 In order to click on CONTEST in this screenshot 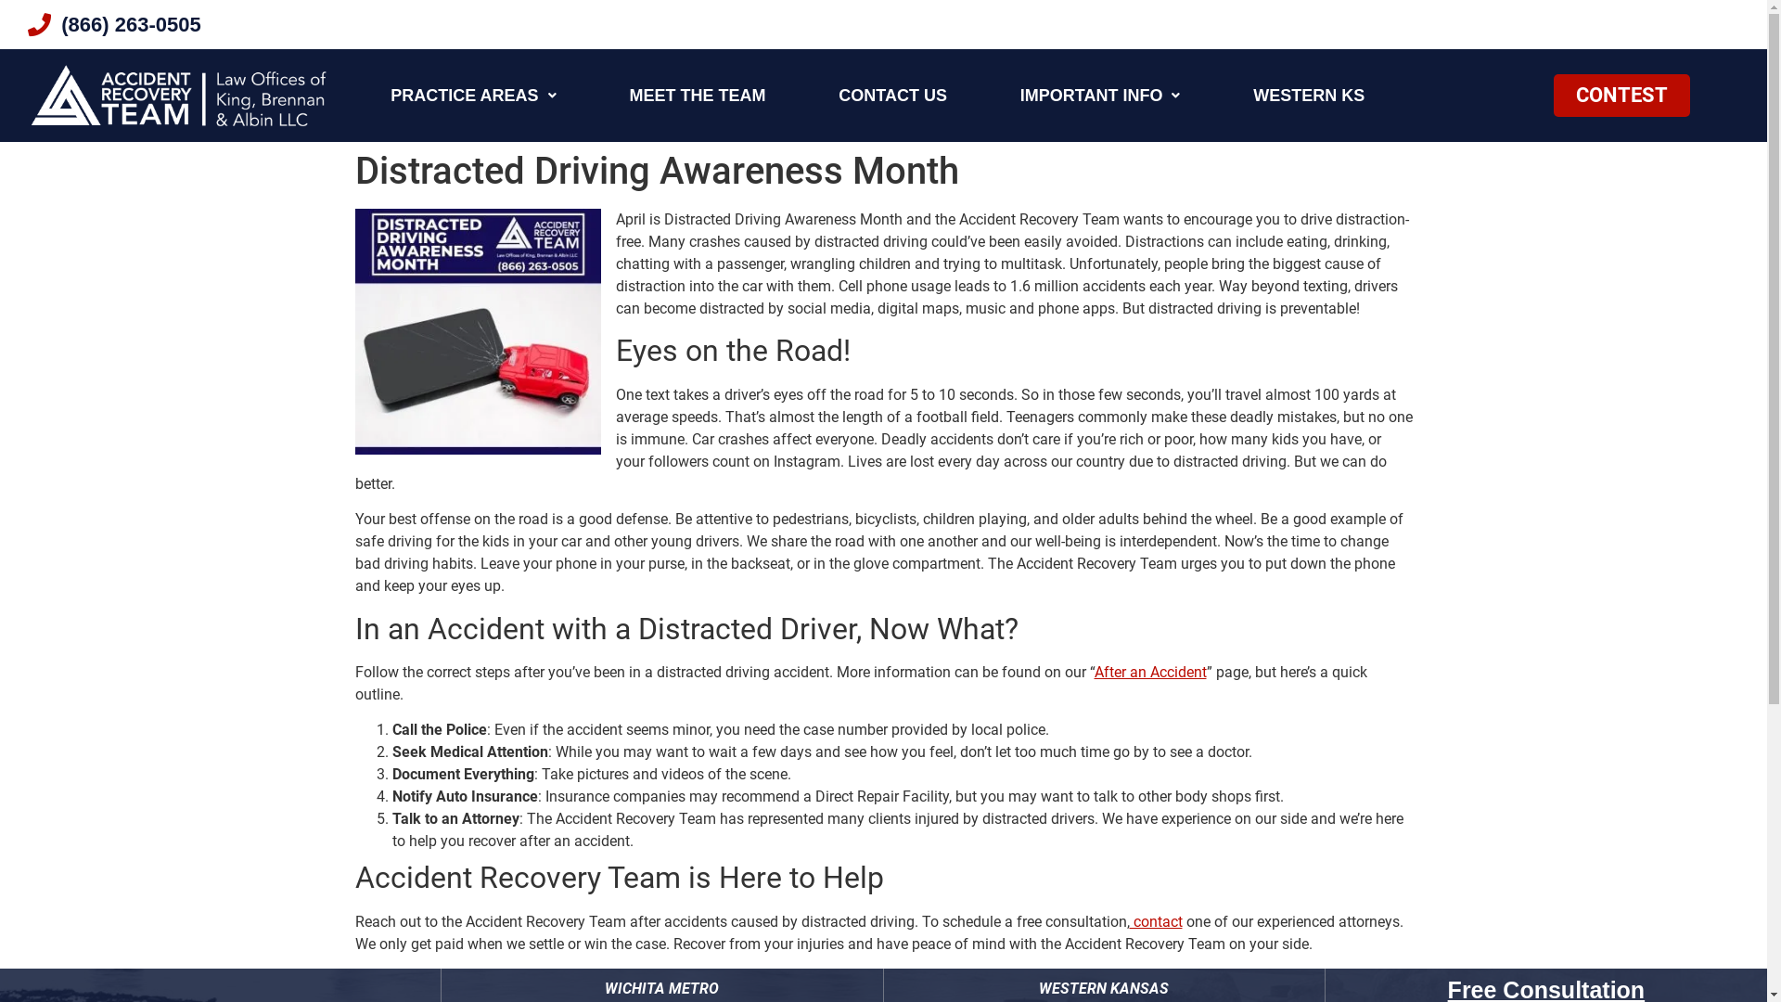, I will do `click(1621, 96)`.